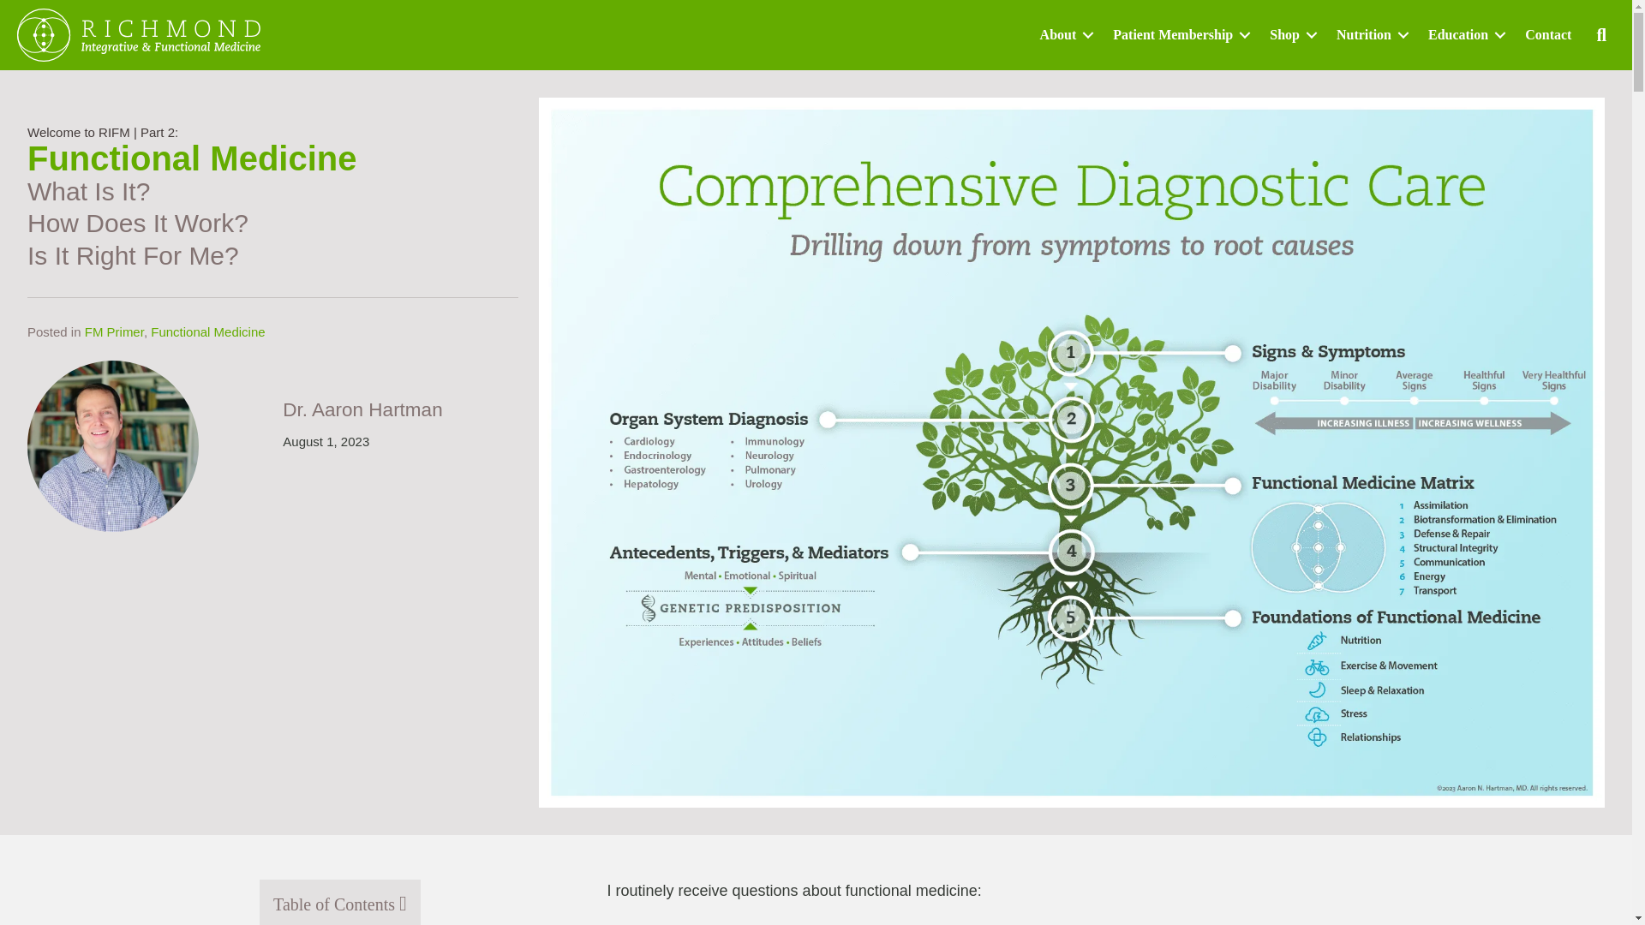  What do you see at coordinates (1463, 34) in the screenshot?
I see `Education` at bounding box center [1463, 34].